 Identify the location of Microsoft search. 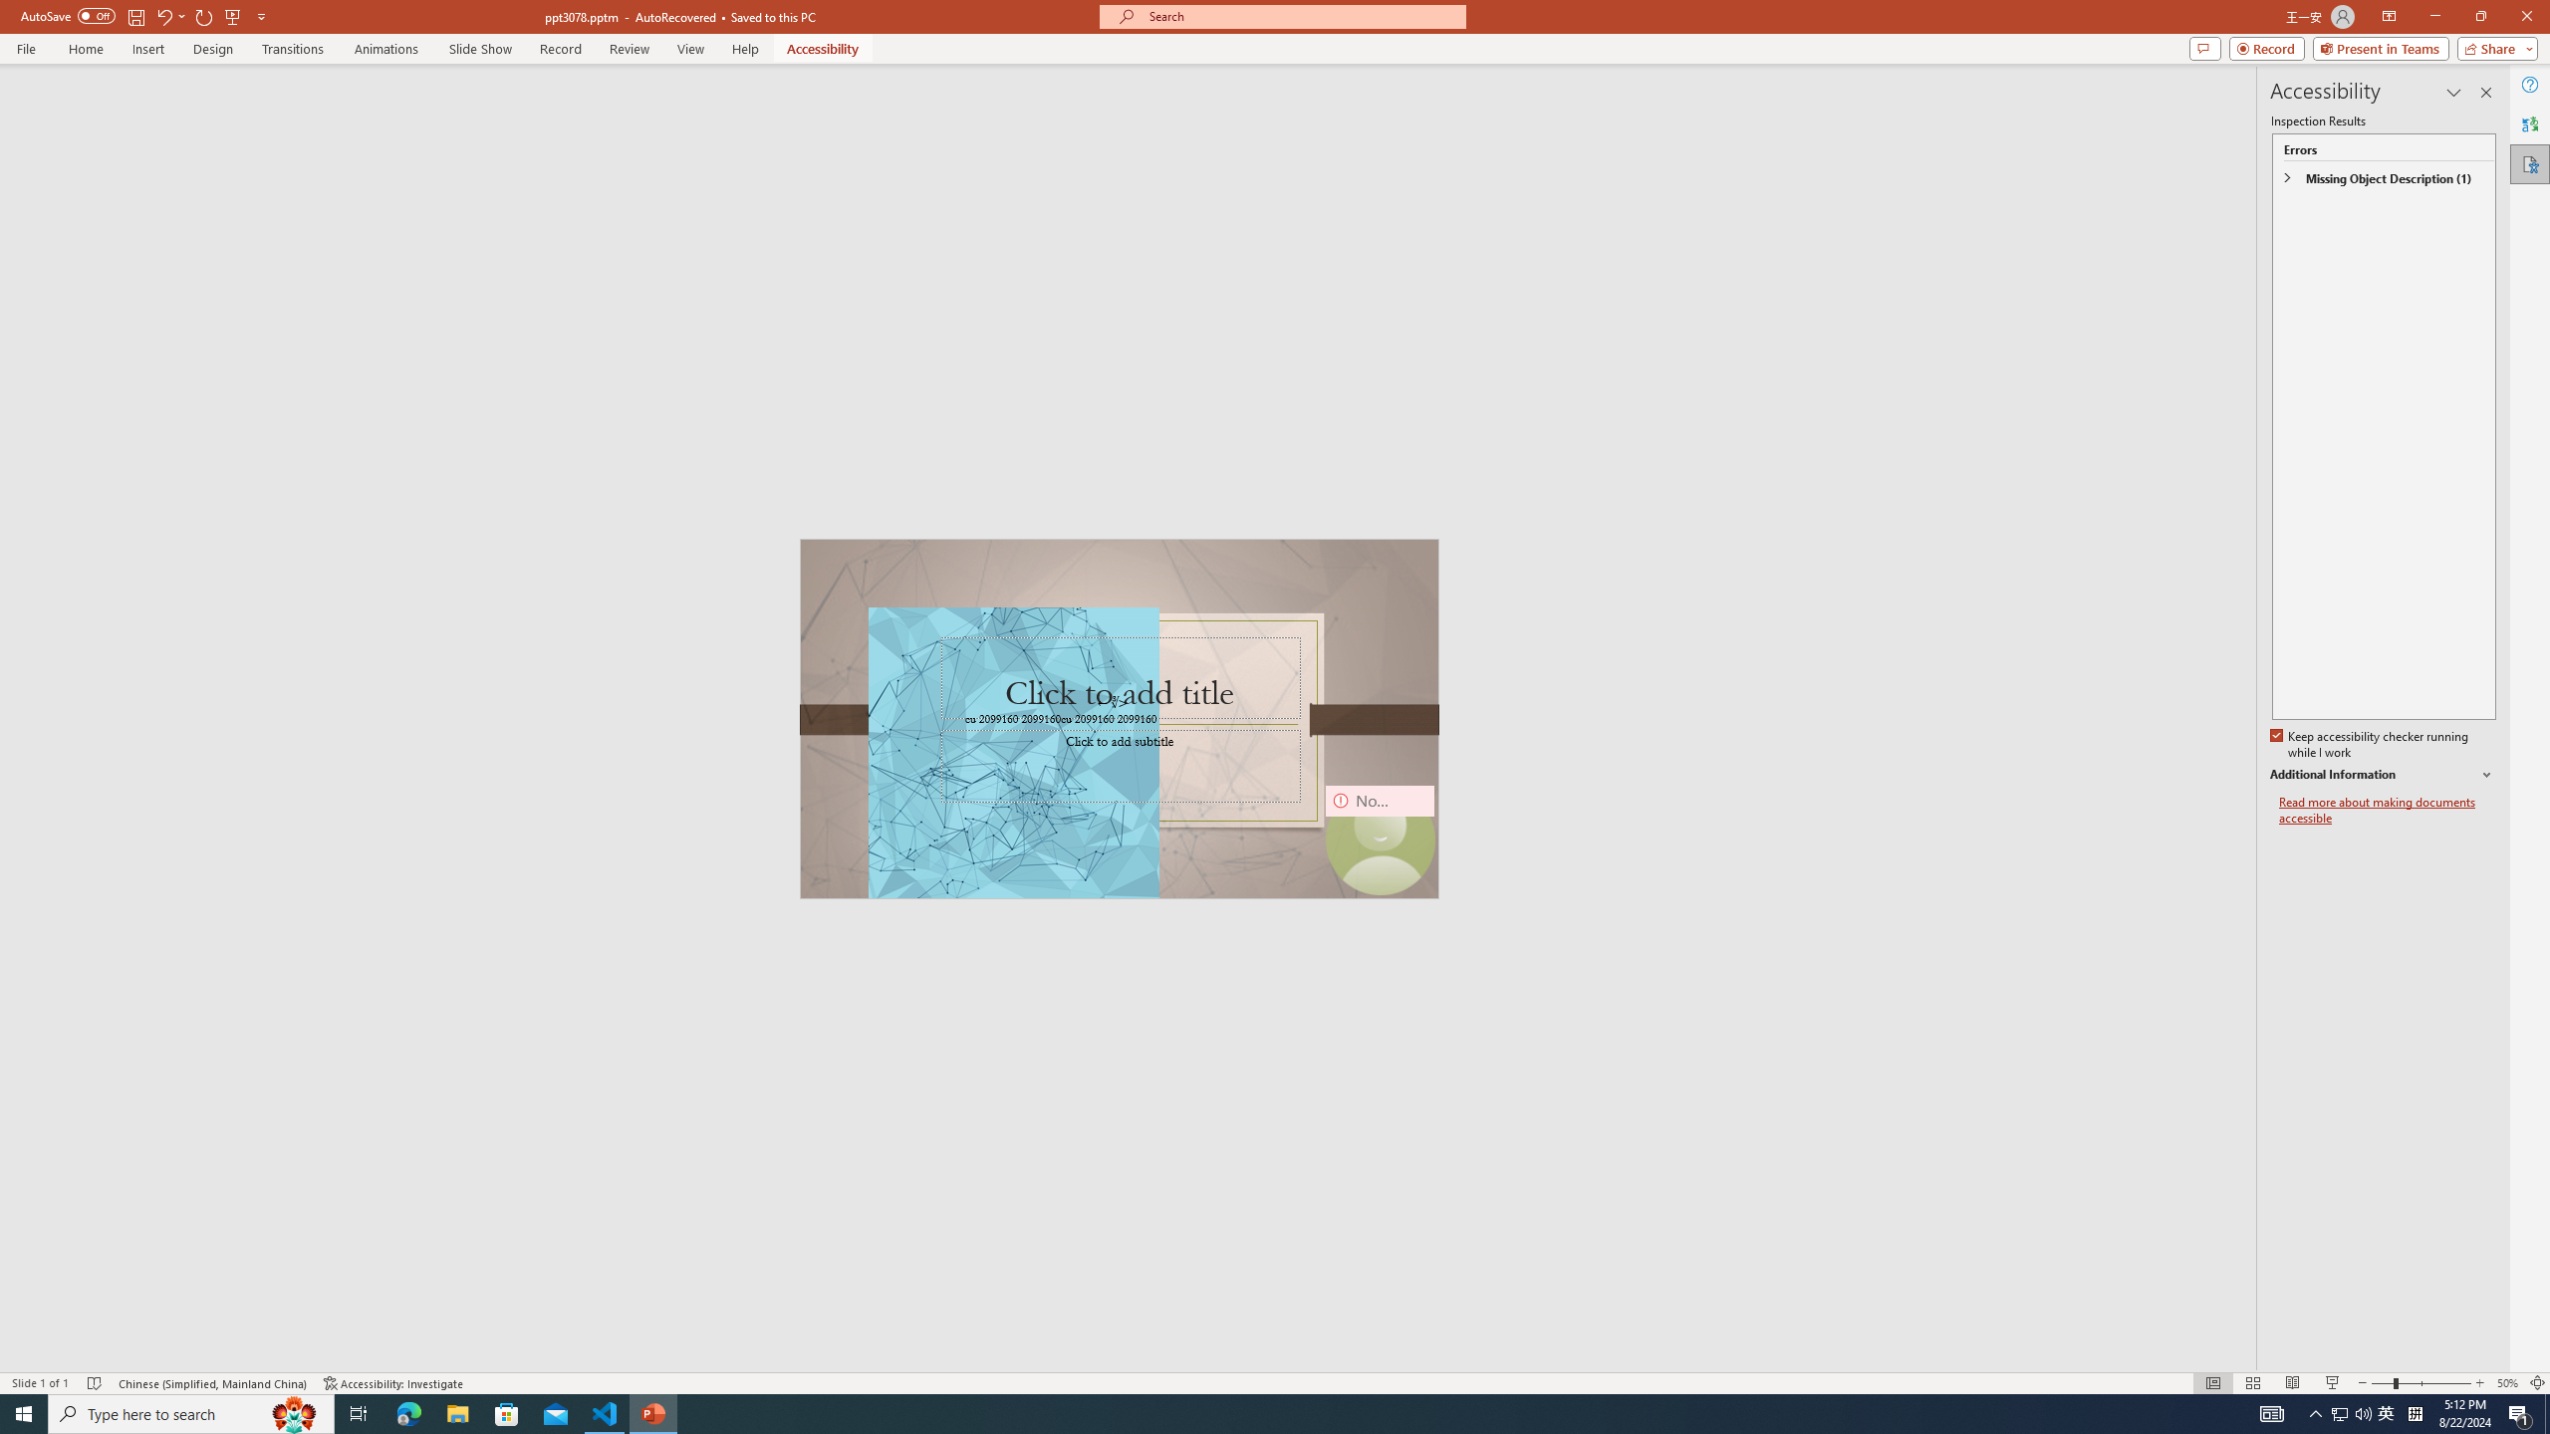
(1301, 16).